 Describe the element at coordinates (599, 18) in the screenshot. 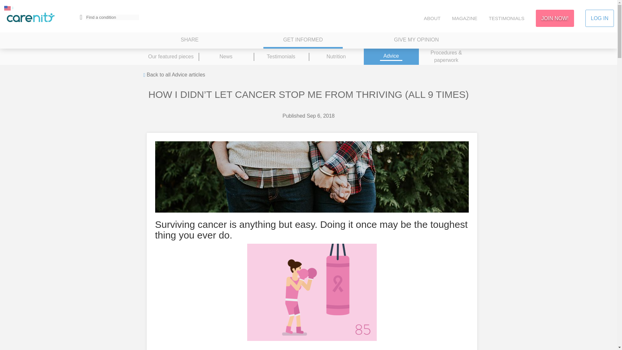

I see `LOG IN` at that location.